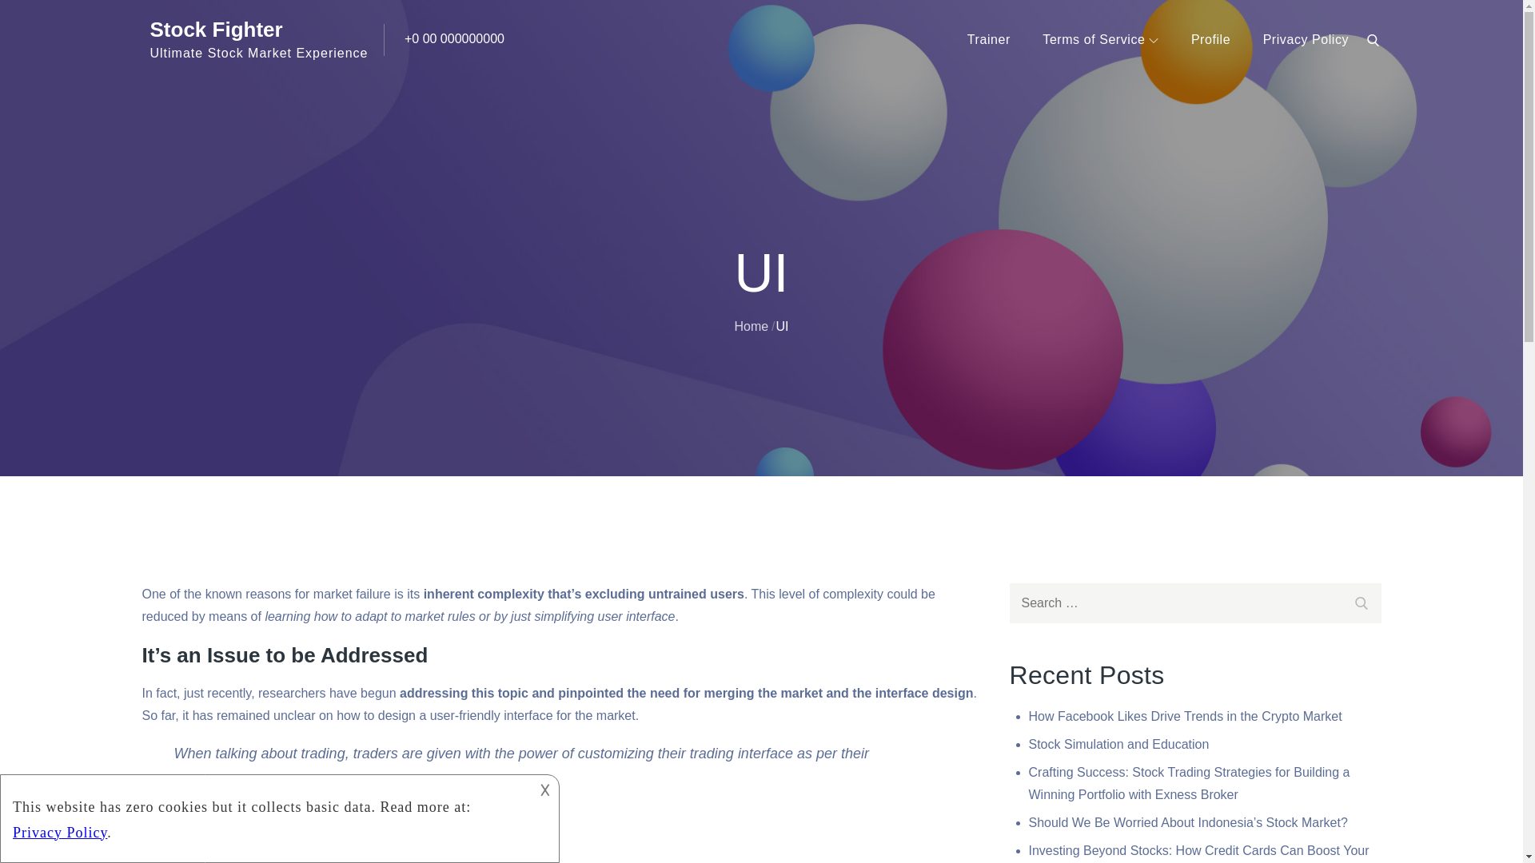 This screenshot has width=1535, height=863. I want to click on Terms of Service, so click(1100, 40).